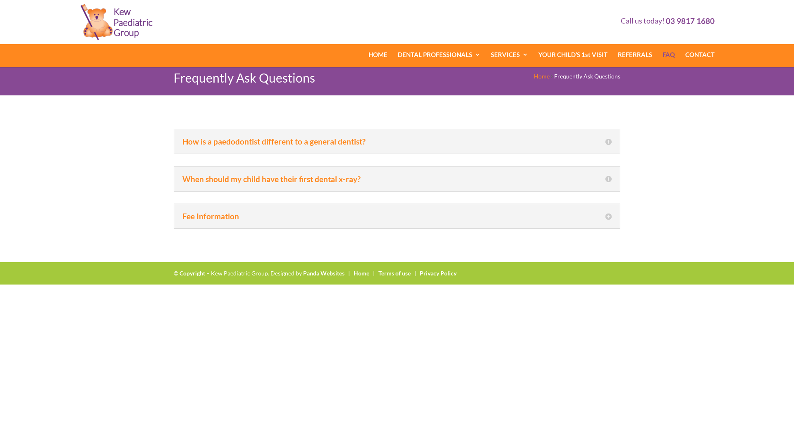 Image resolution: width=794 pixels, height=446 pixels. Describe the element at coordinates (509, 55) in the screenshot. I see `SERVICES` at that location.